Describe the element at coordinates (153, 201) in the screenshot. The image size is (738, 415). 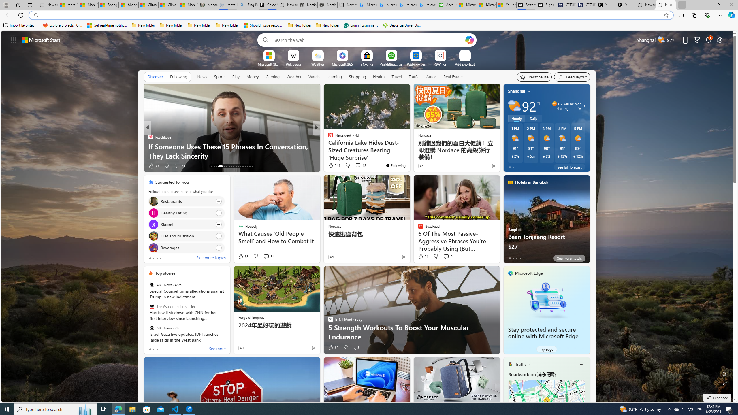
I see `Restaurants` at that location.